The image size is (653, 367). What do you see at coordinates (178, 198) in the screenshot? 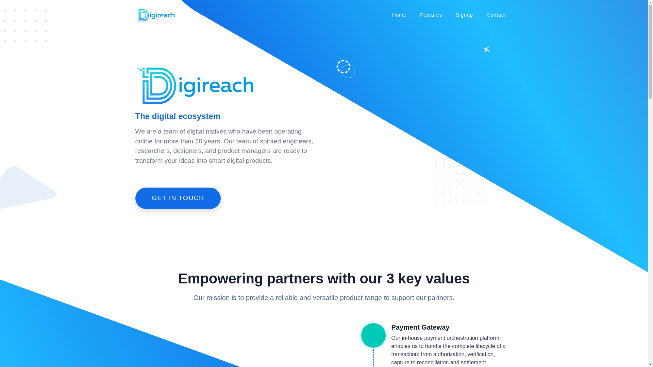
I see `GET IN TOUCH` at bounding box center [178, 198].